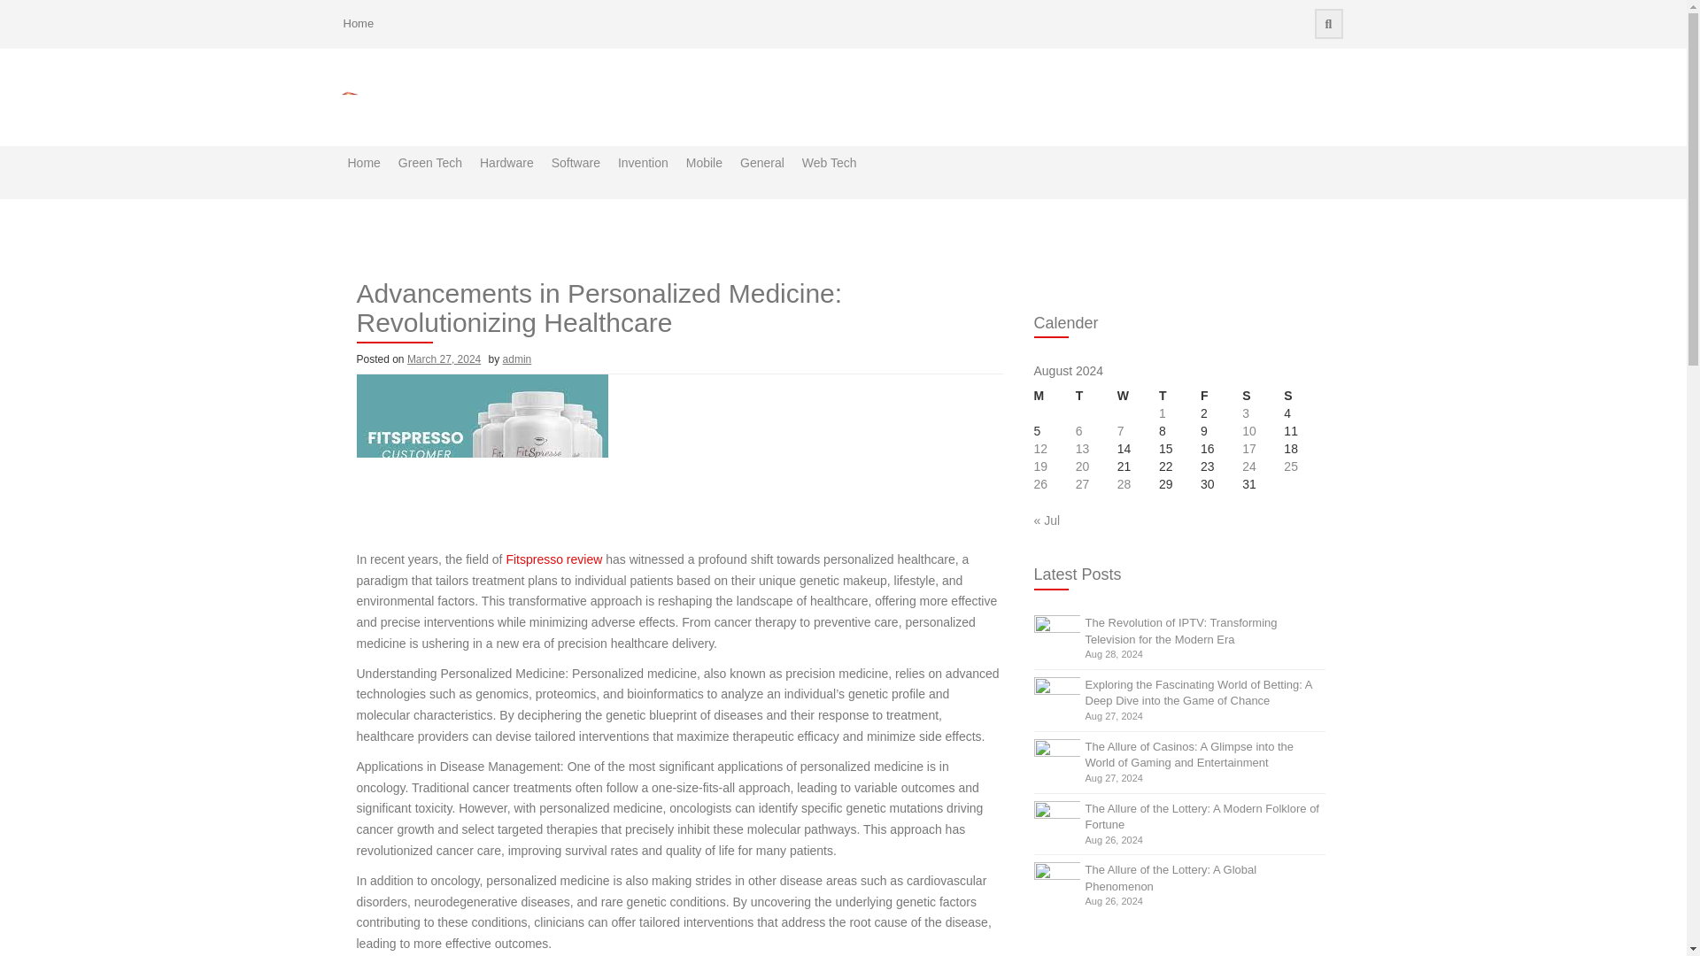 The height and width of the screenshot is (956, 1700). I want to click on Friday, so click(1221, 397).